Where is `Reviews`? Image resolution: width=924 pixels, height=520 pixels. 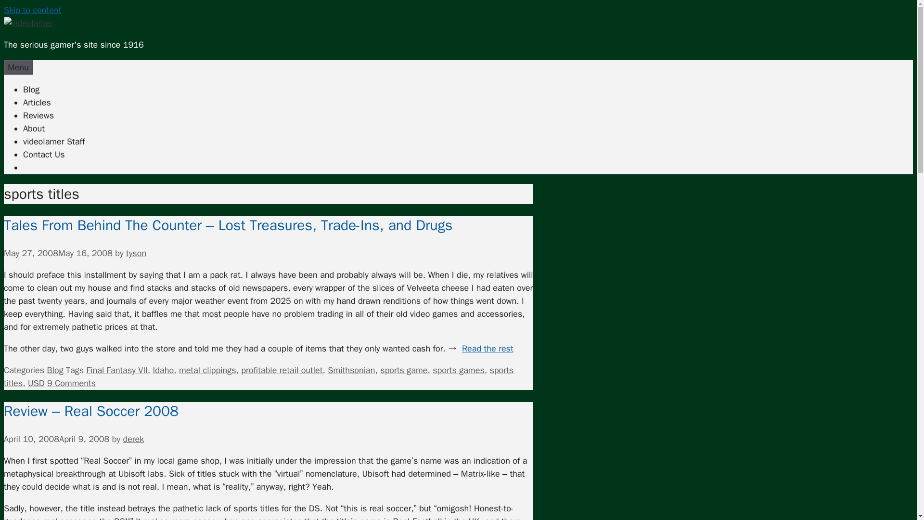 Reviews is located at coordinates (38, 115).